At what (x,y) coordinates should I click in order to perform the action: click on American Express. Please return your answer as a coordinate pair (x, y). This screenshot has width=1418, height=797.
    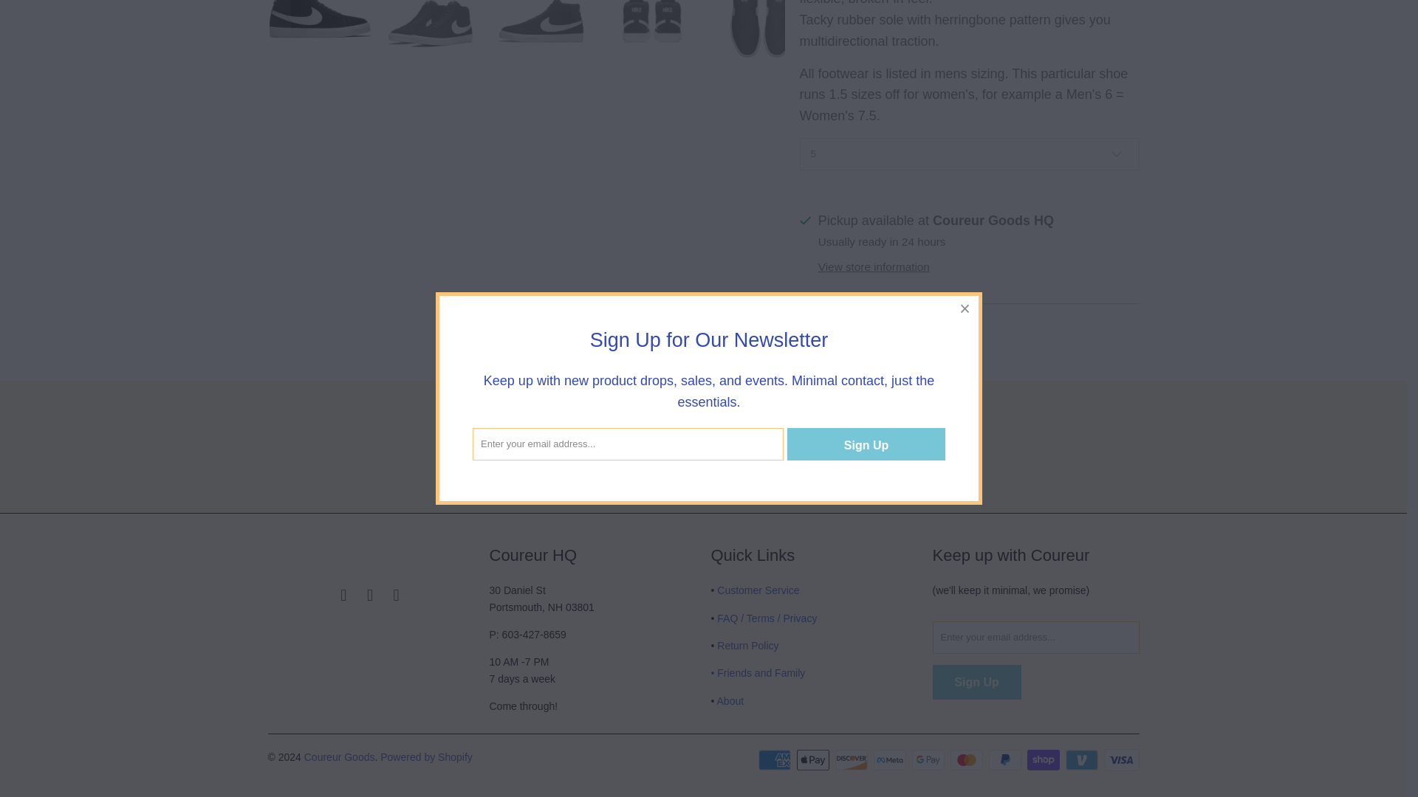
    Looking at the image, I should click on (776, 760).